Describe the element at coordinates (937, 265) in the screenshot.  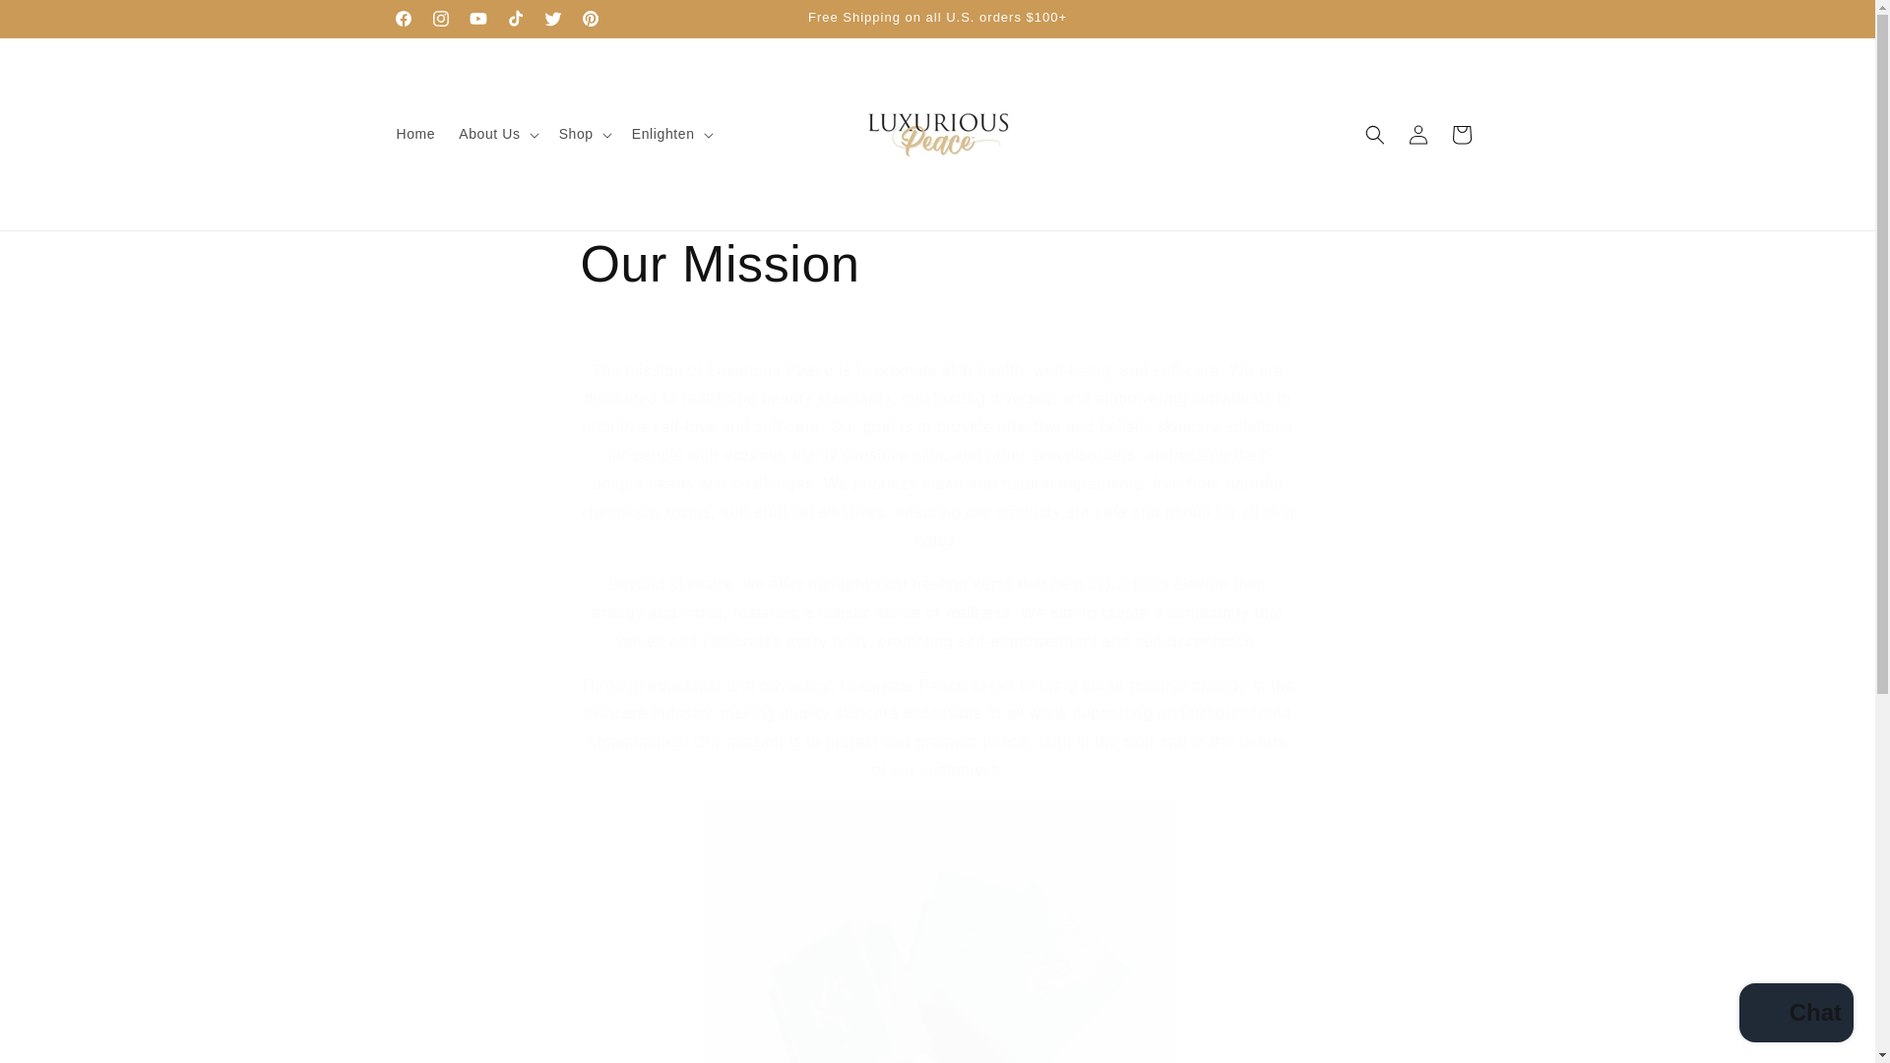
I see `Our Mission` at that location.